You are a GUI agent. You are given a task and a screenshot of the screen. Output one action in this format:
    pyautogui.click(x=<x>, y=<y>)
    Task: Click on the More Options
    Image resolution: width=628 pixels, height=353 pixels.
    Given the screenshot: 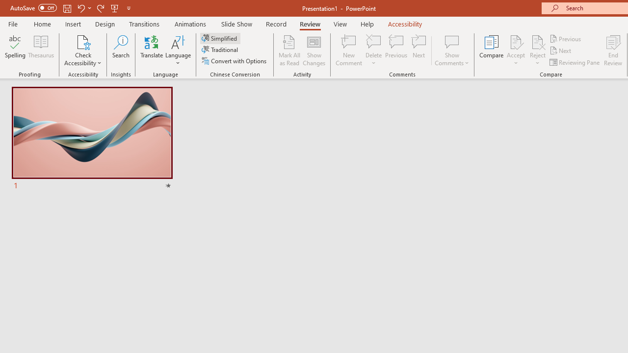 What is the action you would take?
    pyautogui.click(x=538, y=59)
    